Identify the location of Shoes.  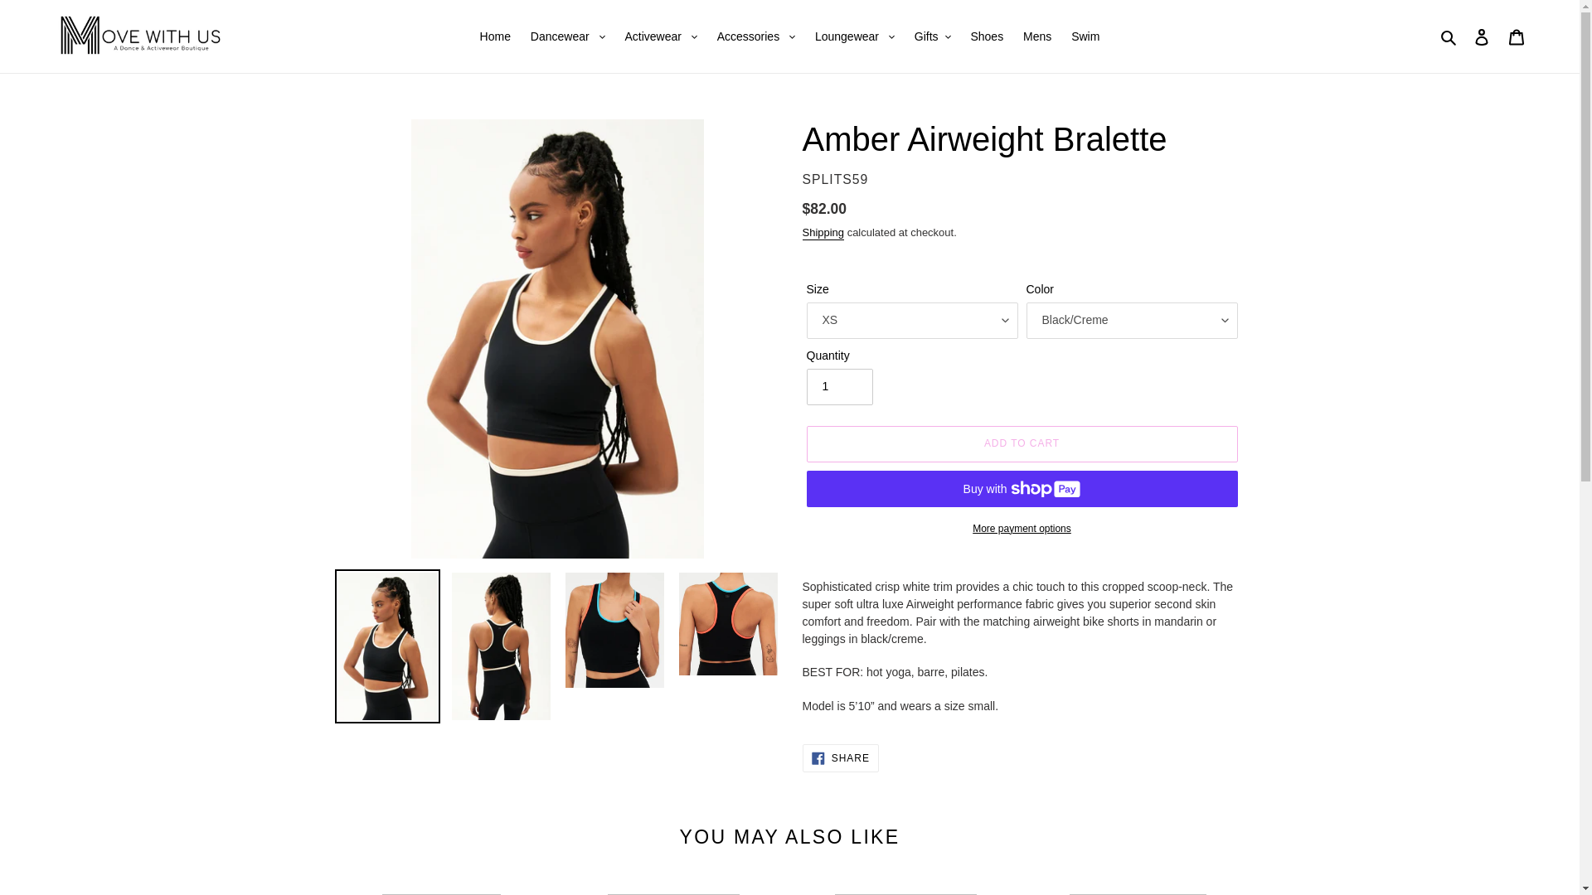
(986, 36).